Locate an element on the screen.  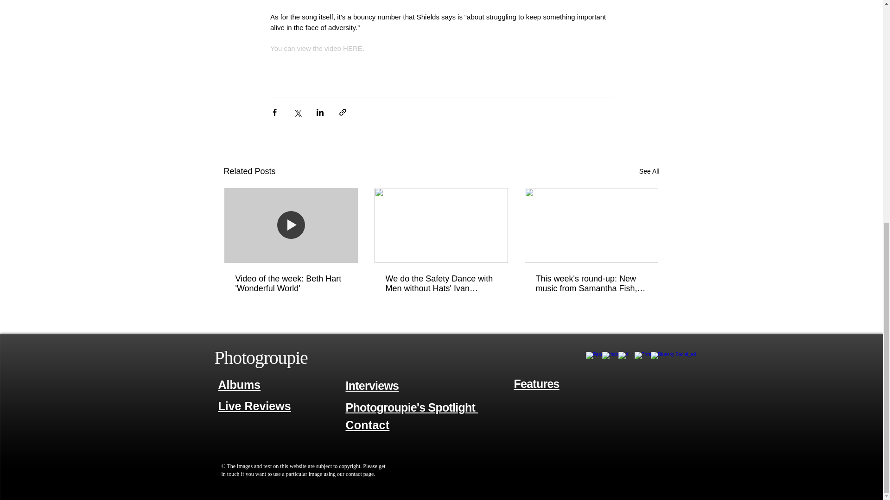
Albums is located at coordinates (239, 384).